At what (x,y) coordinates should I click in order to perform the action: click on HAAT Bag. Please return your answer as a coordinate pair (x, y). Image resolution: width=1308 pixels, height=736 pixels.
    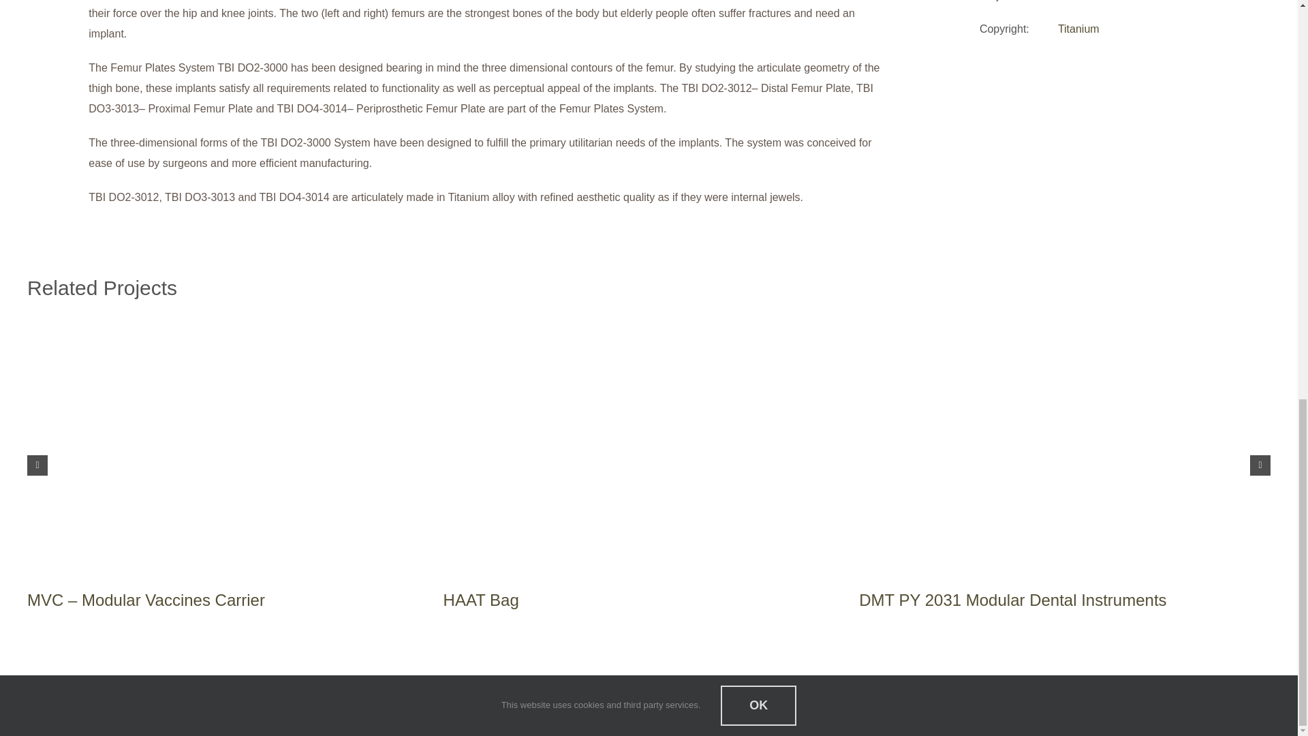
    Looking at the image, I should click on (481, 600).